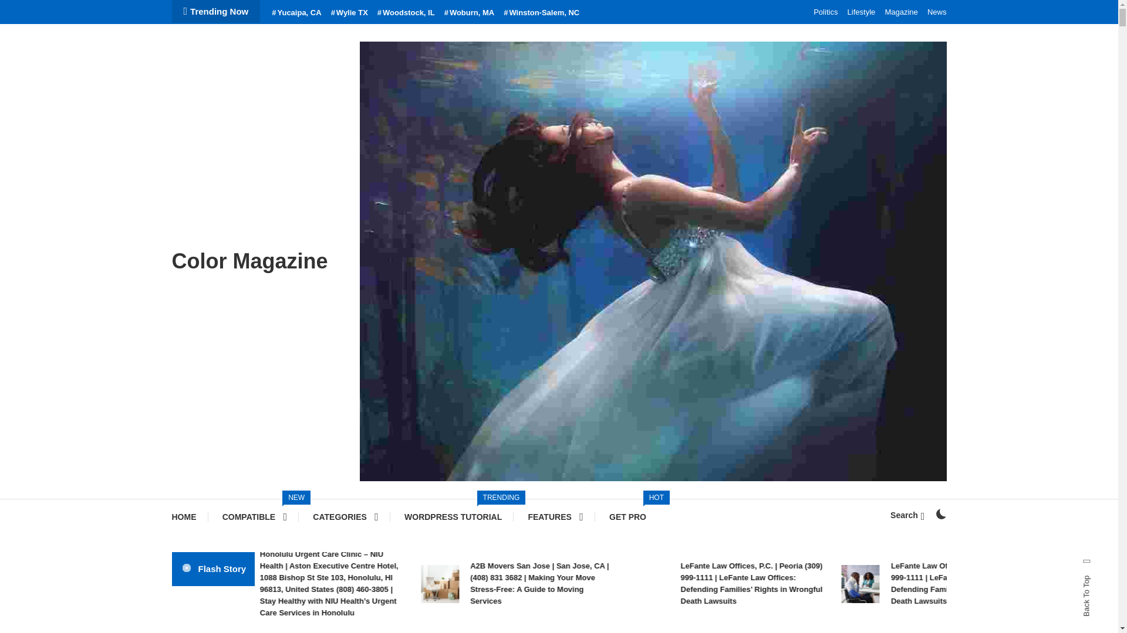 This screenshot has height=633, width=1127. I want to click on Magazine, so click(940, 513).